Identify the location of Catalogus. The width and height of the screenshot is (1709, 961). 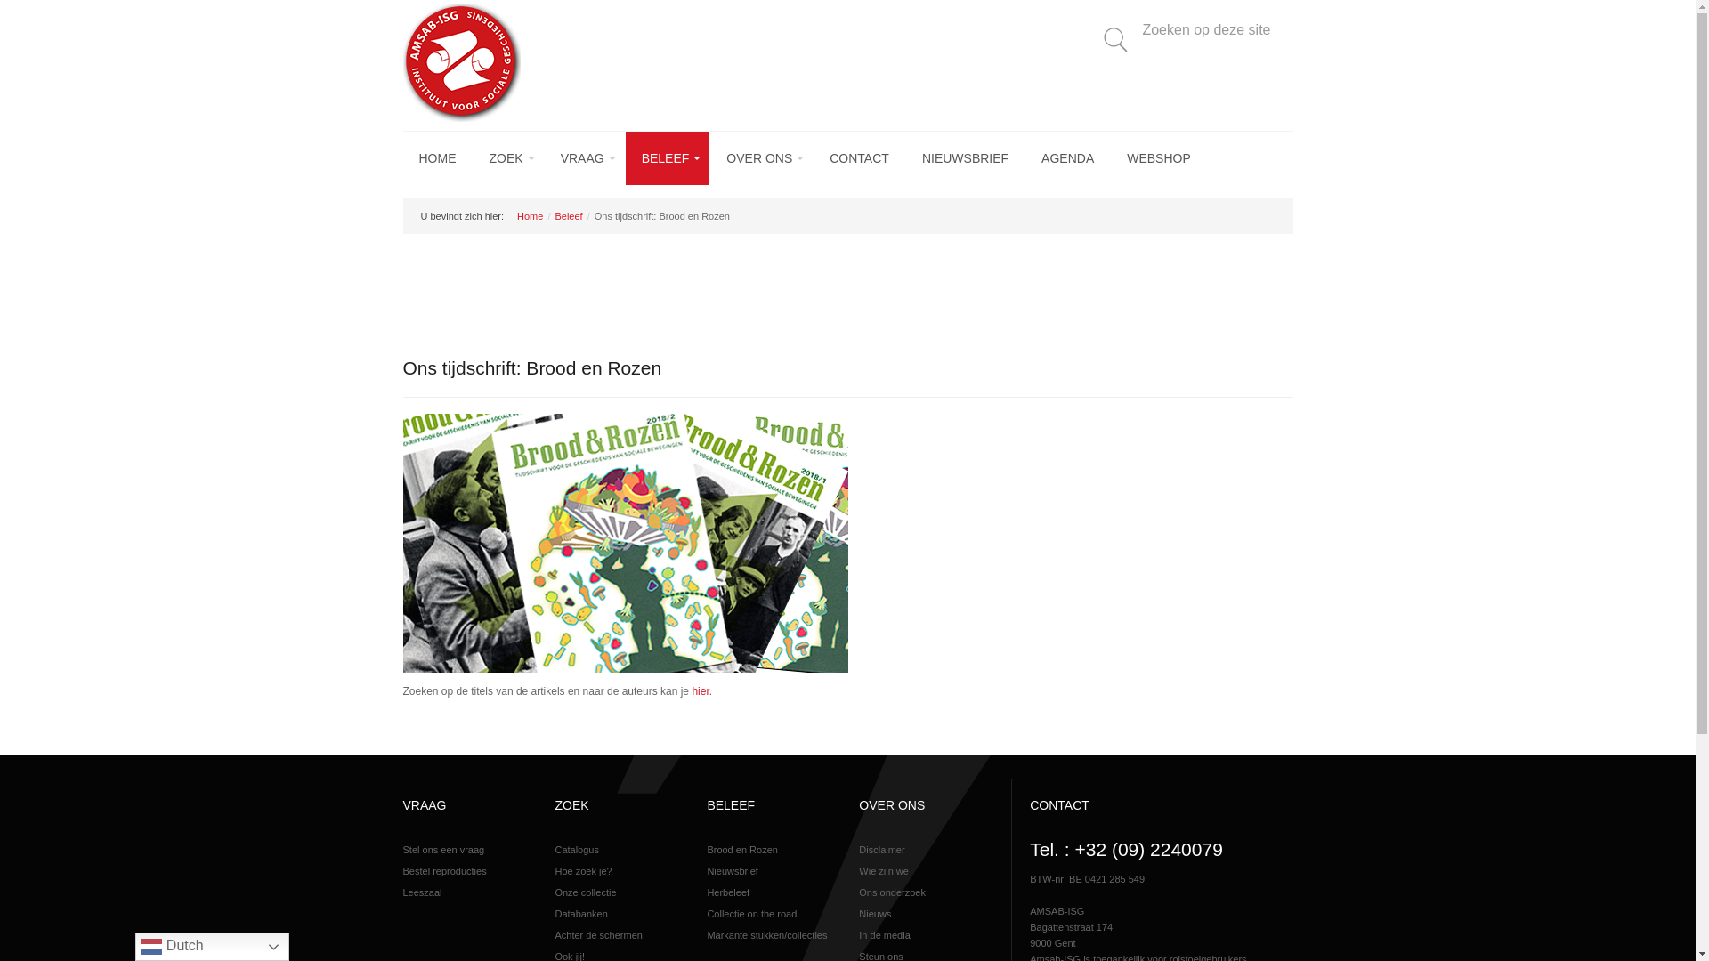
(620, 850).